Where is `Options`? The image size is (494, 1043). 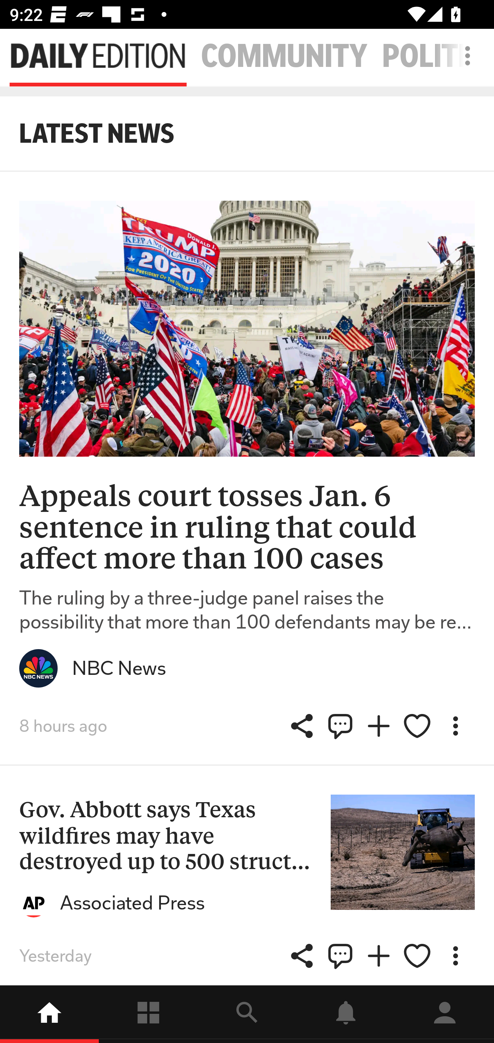
Options is located at coordinates (455, 956).